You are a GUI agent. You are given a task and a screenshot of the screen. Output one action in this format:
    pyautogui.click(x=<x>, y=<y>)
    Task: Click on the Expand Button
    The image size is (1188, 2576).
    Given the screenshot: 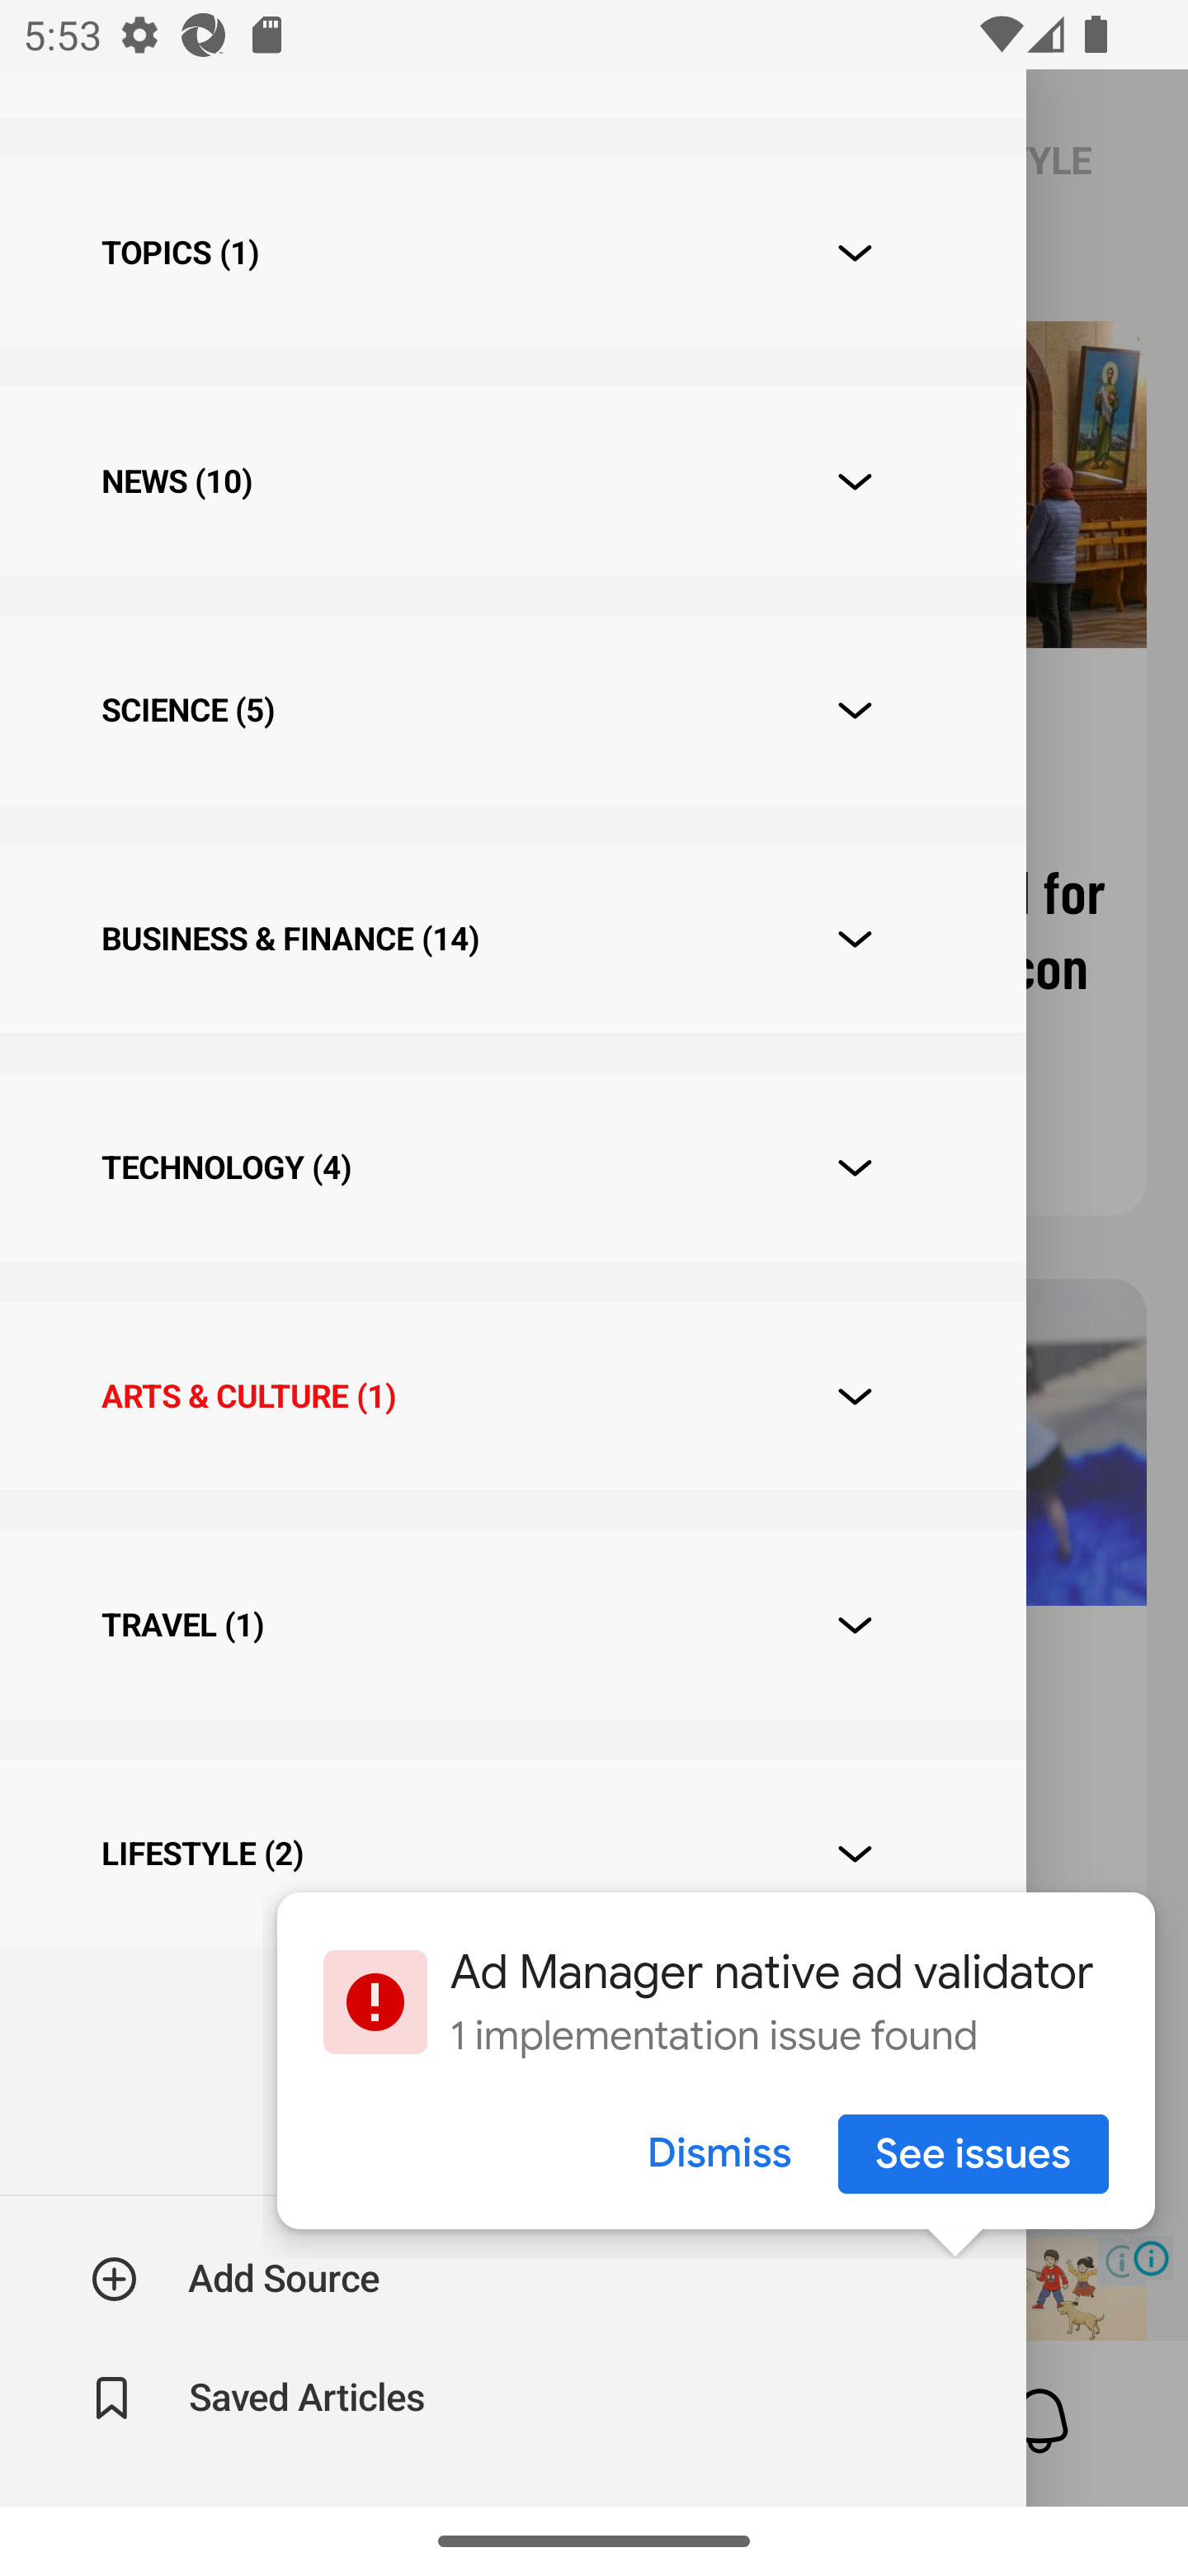 What is the action you would take?
    pyautogui.click(x=855, y=940)
    